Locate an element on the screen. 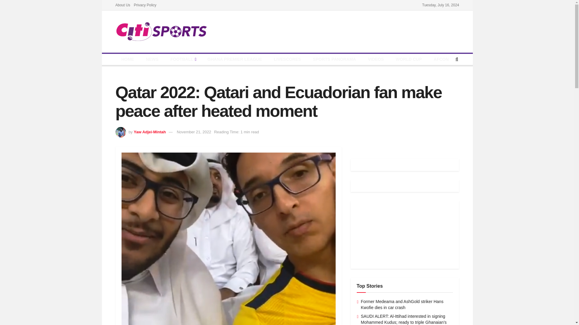 The image size is (579, 325). About Us is located at coordinates (122, 5).